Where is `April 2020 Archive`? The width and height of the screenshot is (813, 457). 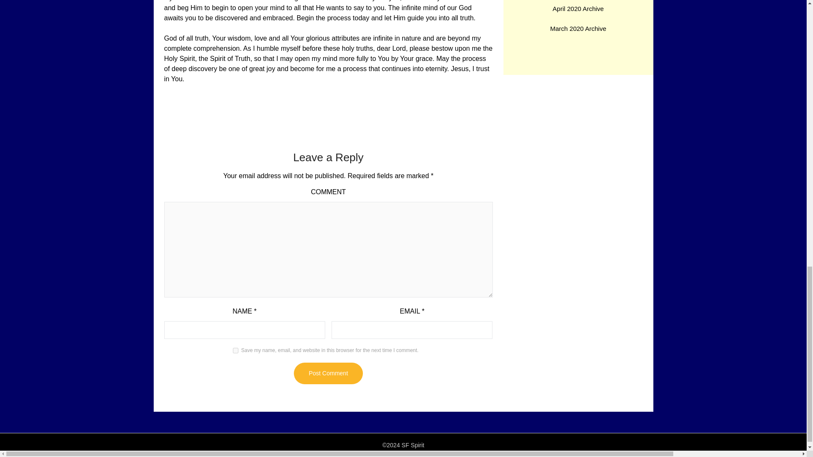 April 2020 Archive is located at coordinates (578, 8).